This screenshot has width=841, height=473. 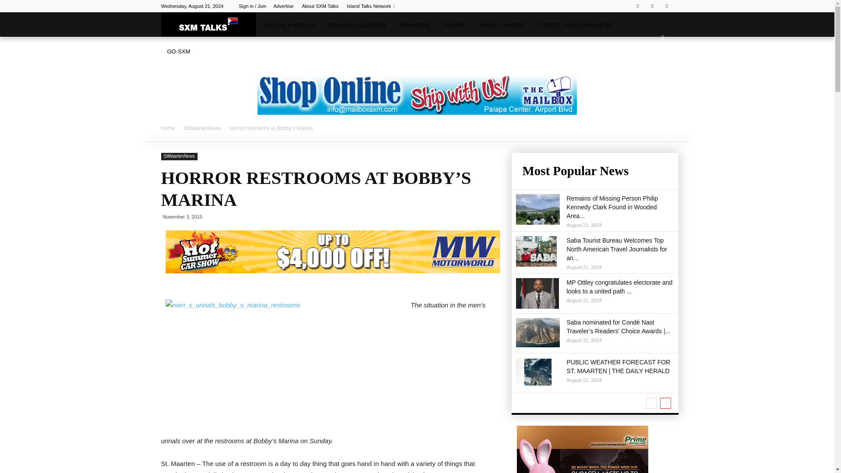 I want to click on RALPH CANTAVE, so click(x=502, y=25).